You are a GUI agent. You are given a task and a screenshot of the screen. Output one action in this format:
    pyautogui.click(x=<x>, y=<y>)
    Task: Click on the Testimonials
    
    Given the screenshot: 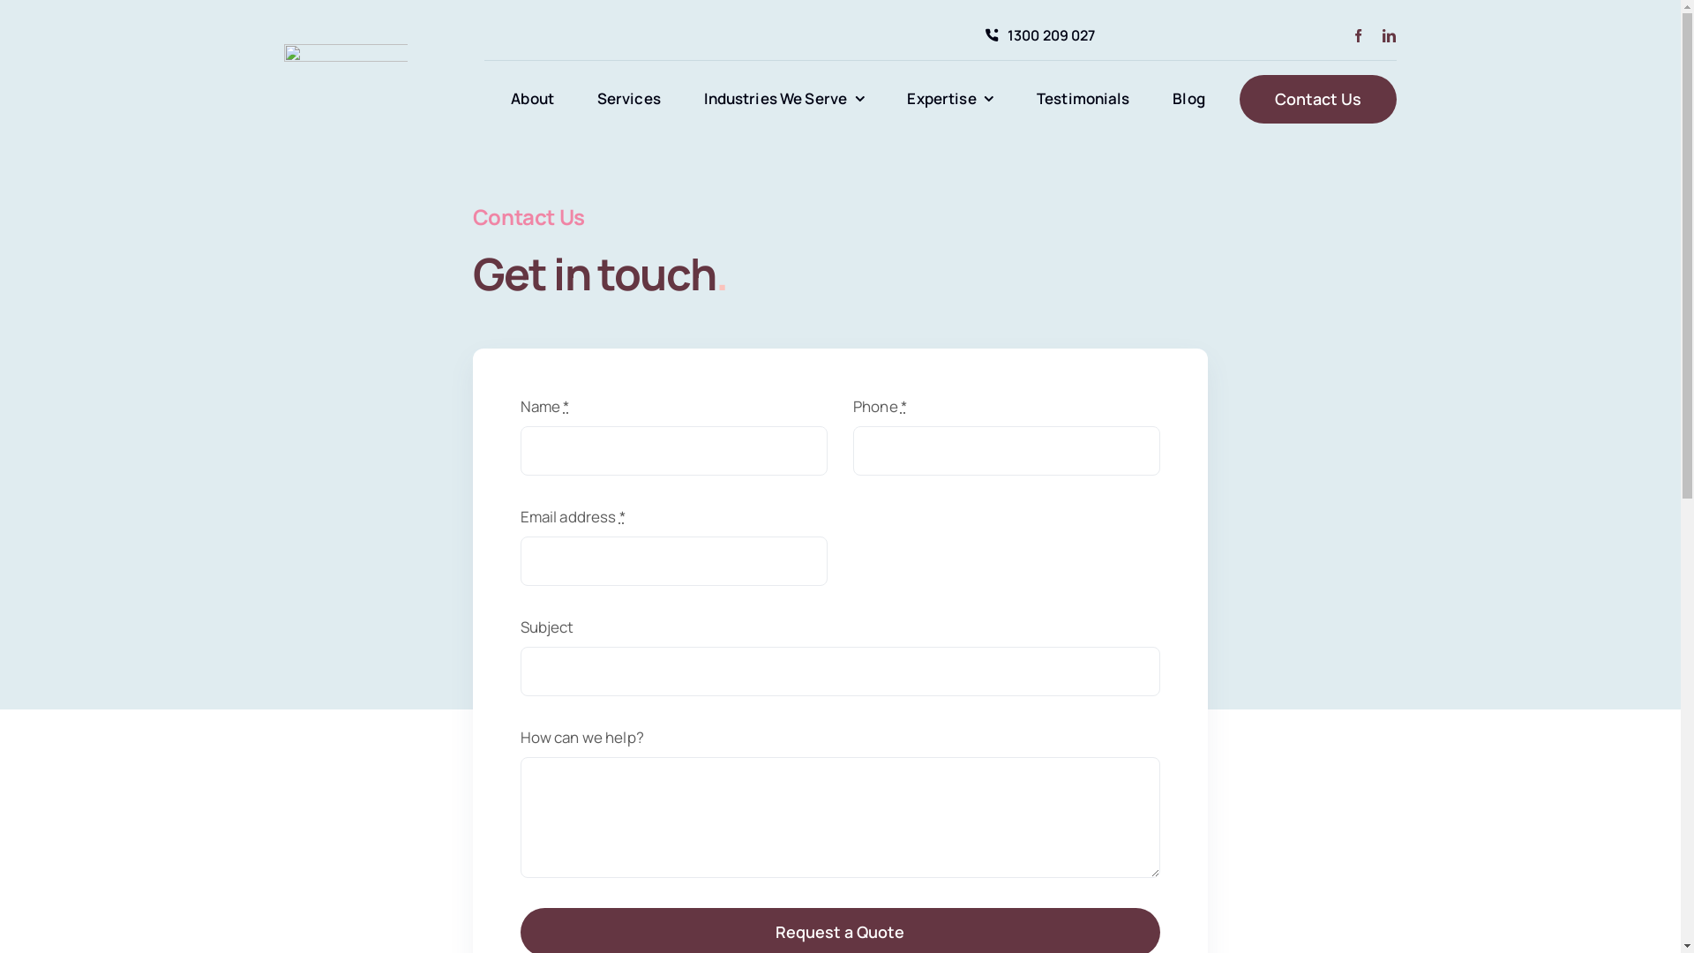 What is the action you would take?
    pyautogui.click(x=1083, y=99)
    